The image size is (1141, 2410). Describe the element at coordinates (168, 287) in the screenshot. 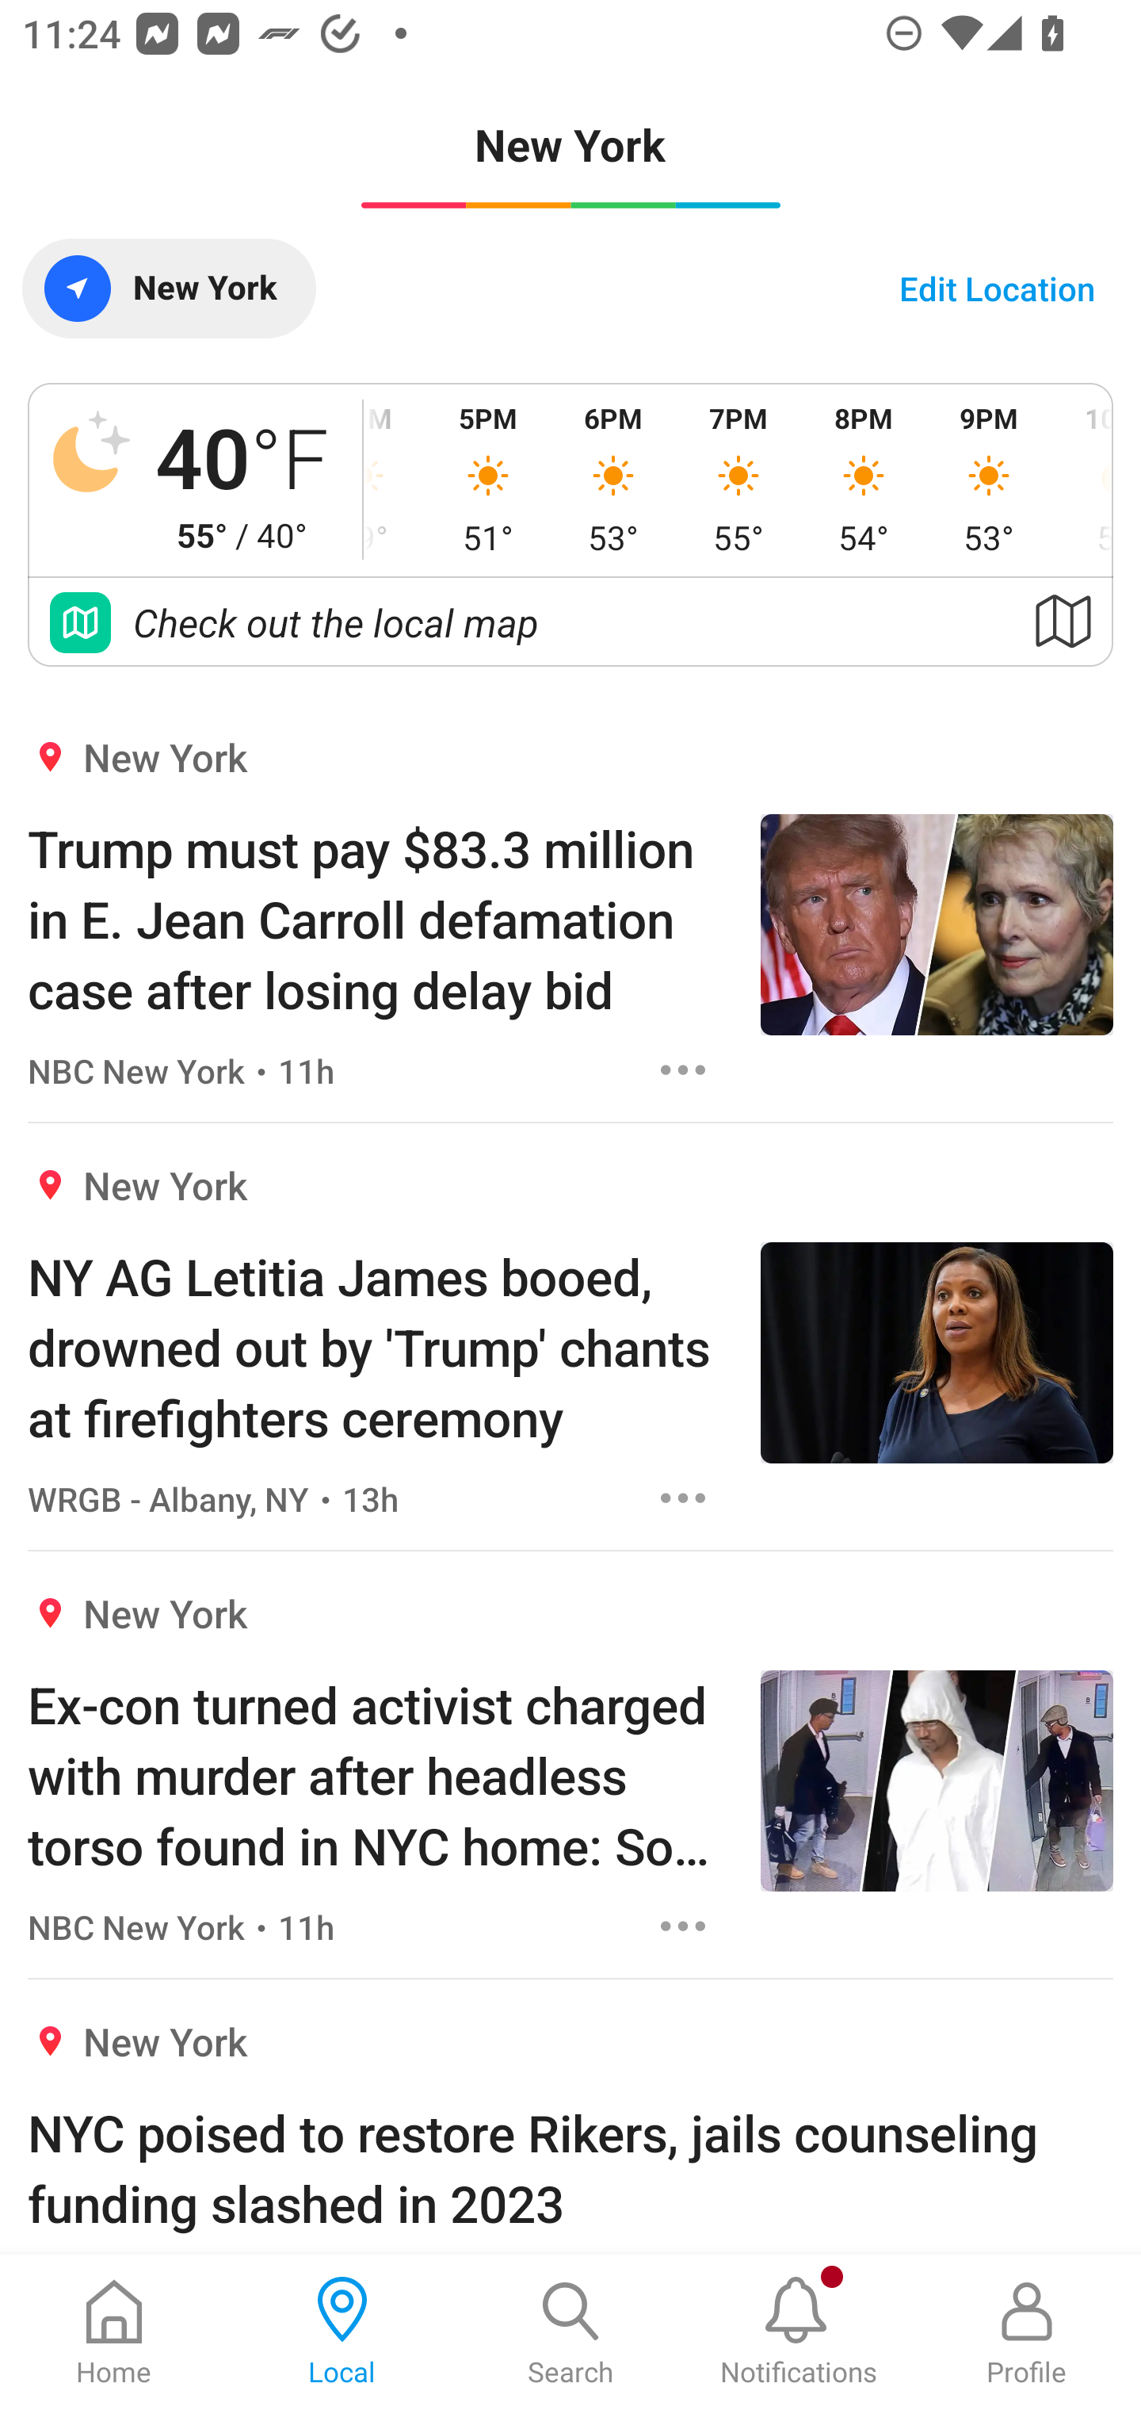

I see `New York` at that location.